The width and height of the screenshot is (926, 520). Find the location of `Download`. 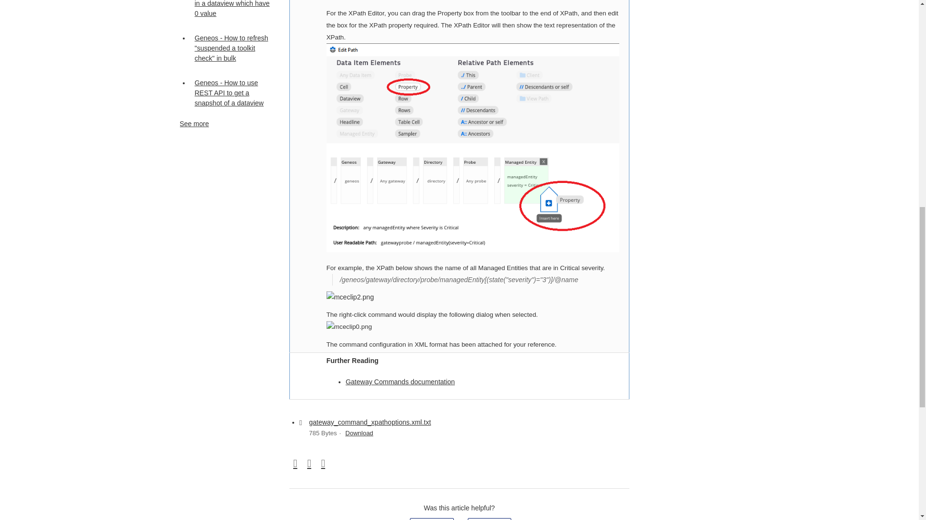

Download is located at coordinates (359, 433).